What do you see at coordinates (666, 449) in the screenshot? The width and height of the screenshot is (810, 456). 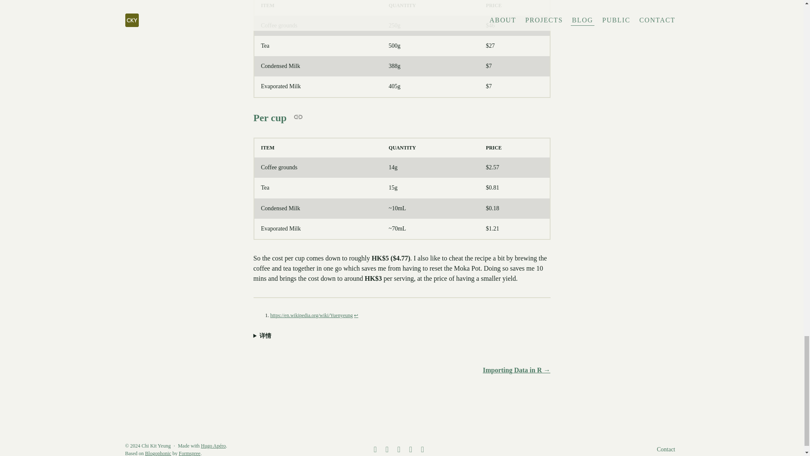 I see `Contact` at bounding box center [666, 449].